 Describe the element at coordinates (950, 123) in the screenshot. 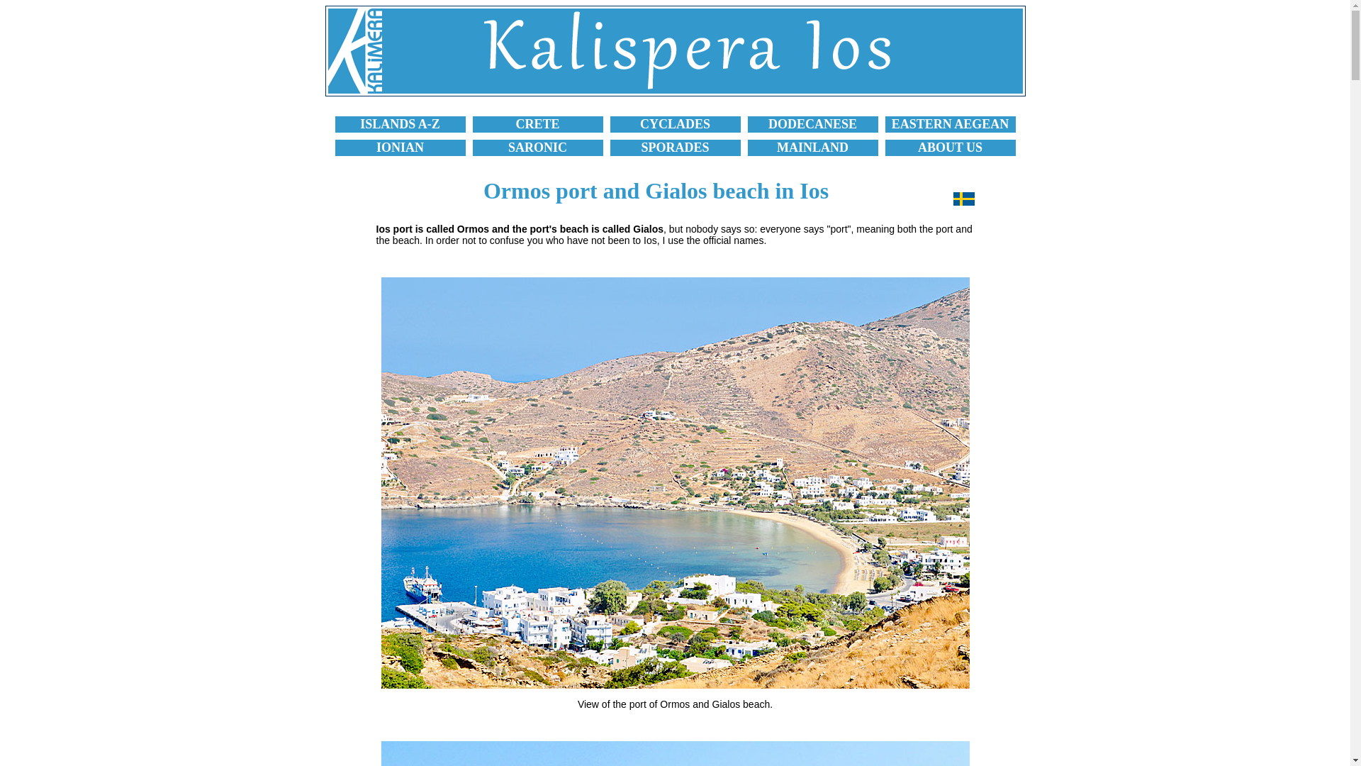

I see `EASTERN AEGEAN` at that location.